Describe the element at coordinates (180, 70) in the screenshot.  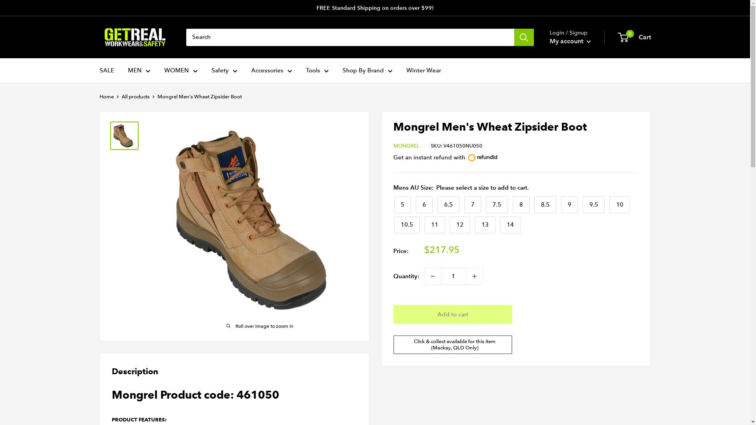
I see `WOMEN` at that location.